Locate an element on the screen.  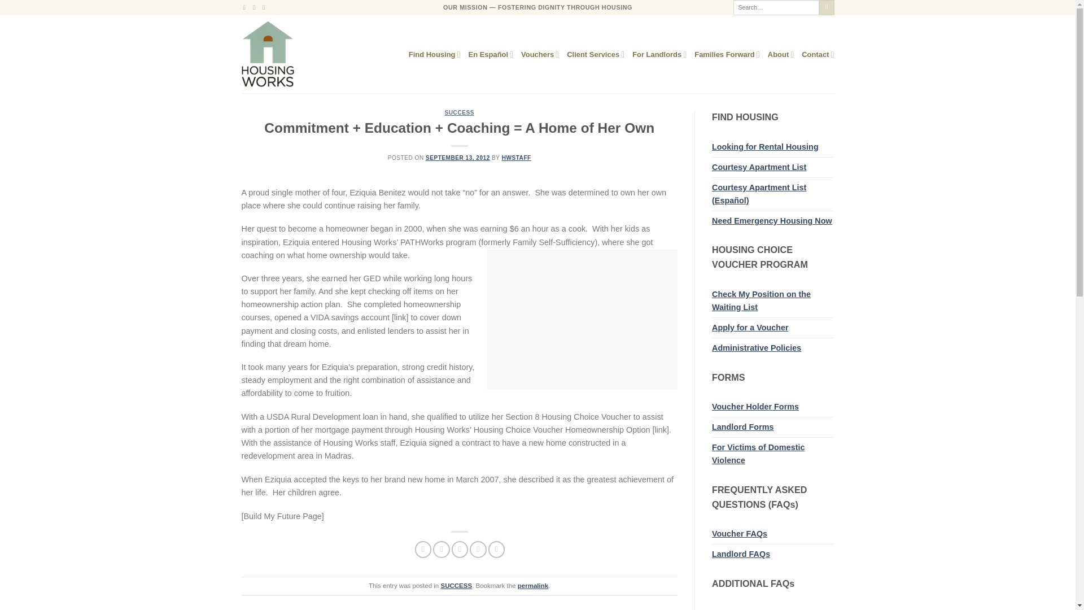
Share on LinkedIn is located at coordinates (497, 549).